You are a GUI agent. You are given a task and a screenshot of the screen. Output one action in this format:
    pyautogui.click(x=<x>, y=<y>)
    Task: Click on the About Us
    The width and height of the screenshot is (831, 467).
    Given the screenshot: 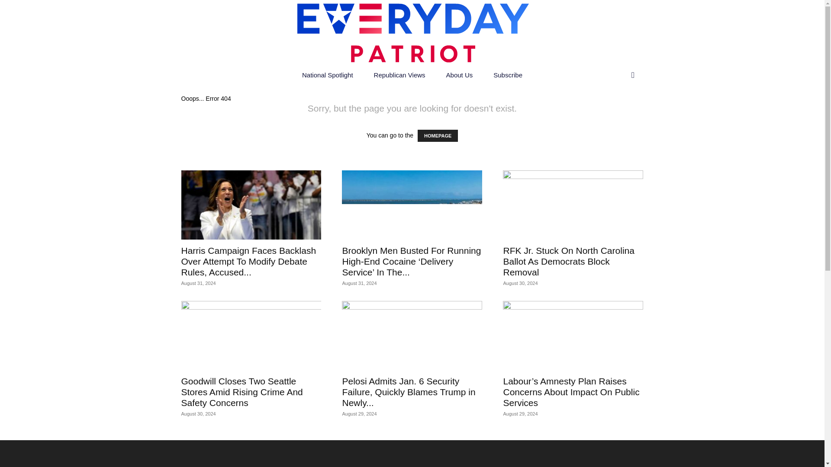 What is the action you would take?
    pyautogui.click(x=460, y=75)
    